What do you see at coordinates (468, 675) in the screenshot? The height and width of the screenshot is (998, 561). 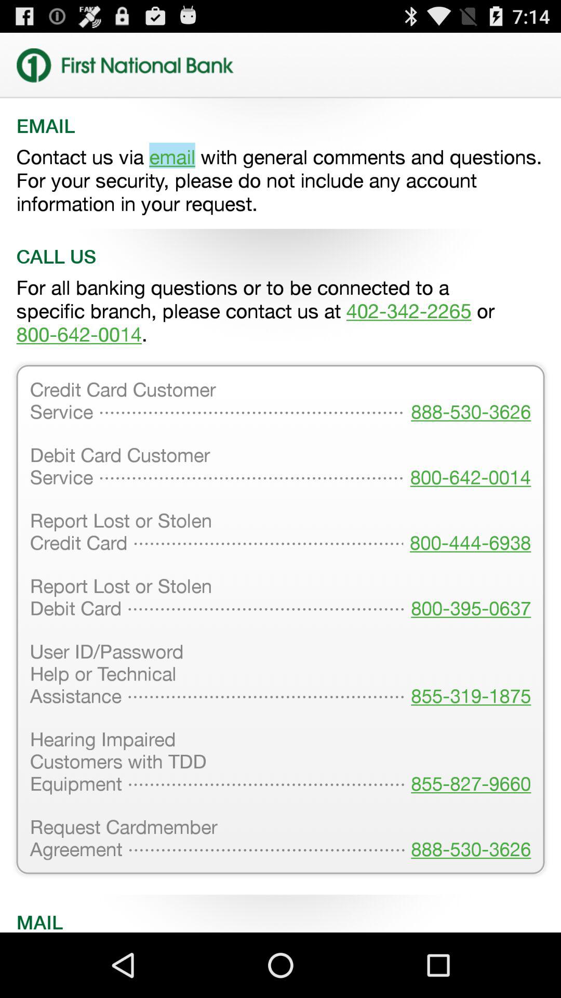 I see `jump until 855-319-1875` at bounding box center [468, 675].